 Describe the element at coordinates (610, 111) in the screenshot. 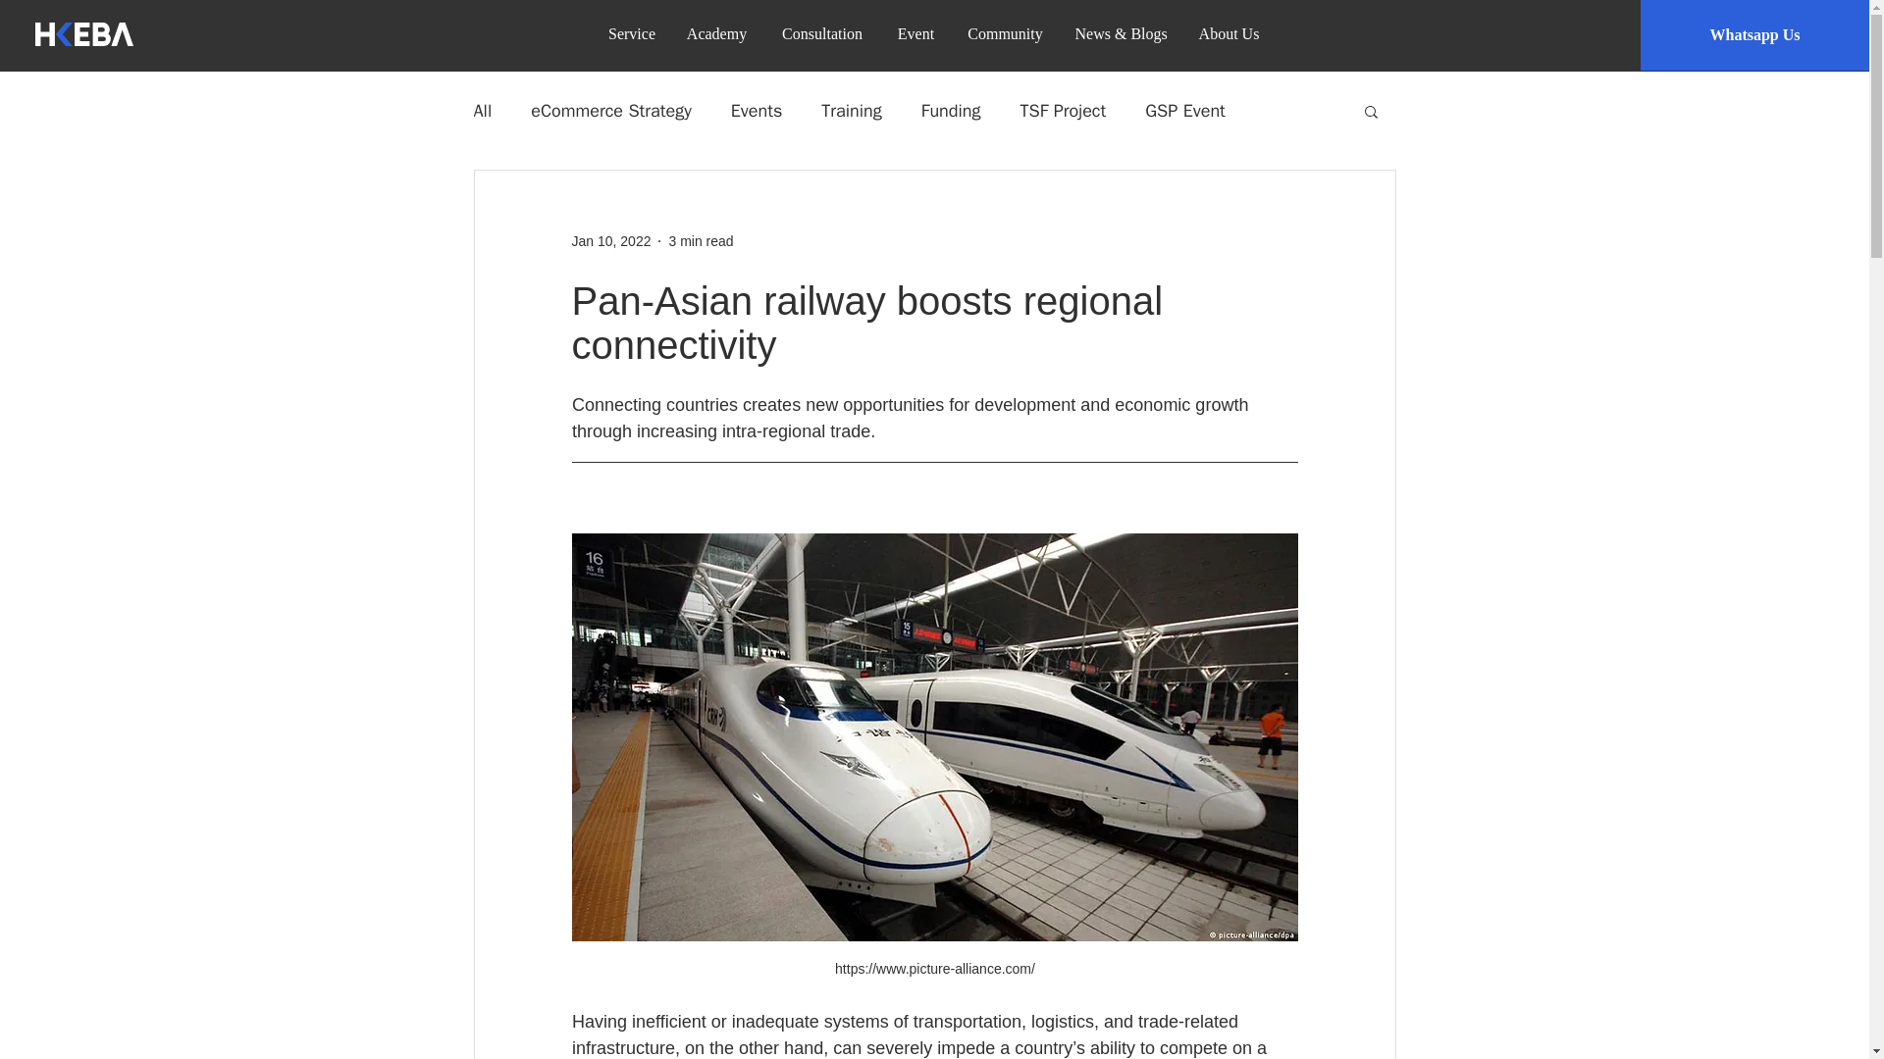

I see `eCommerce Strategy` at that location.